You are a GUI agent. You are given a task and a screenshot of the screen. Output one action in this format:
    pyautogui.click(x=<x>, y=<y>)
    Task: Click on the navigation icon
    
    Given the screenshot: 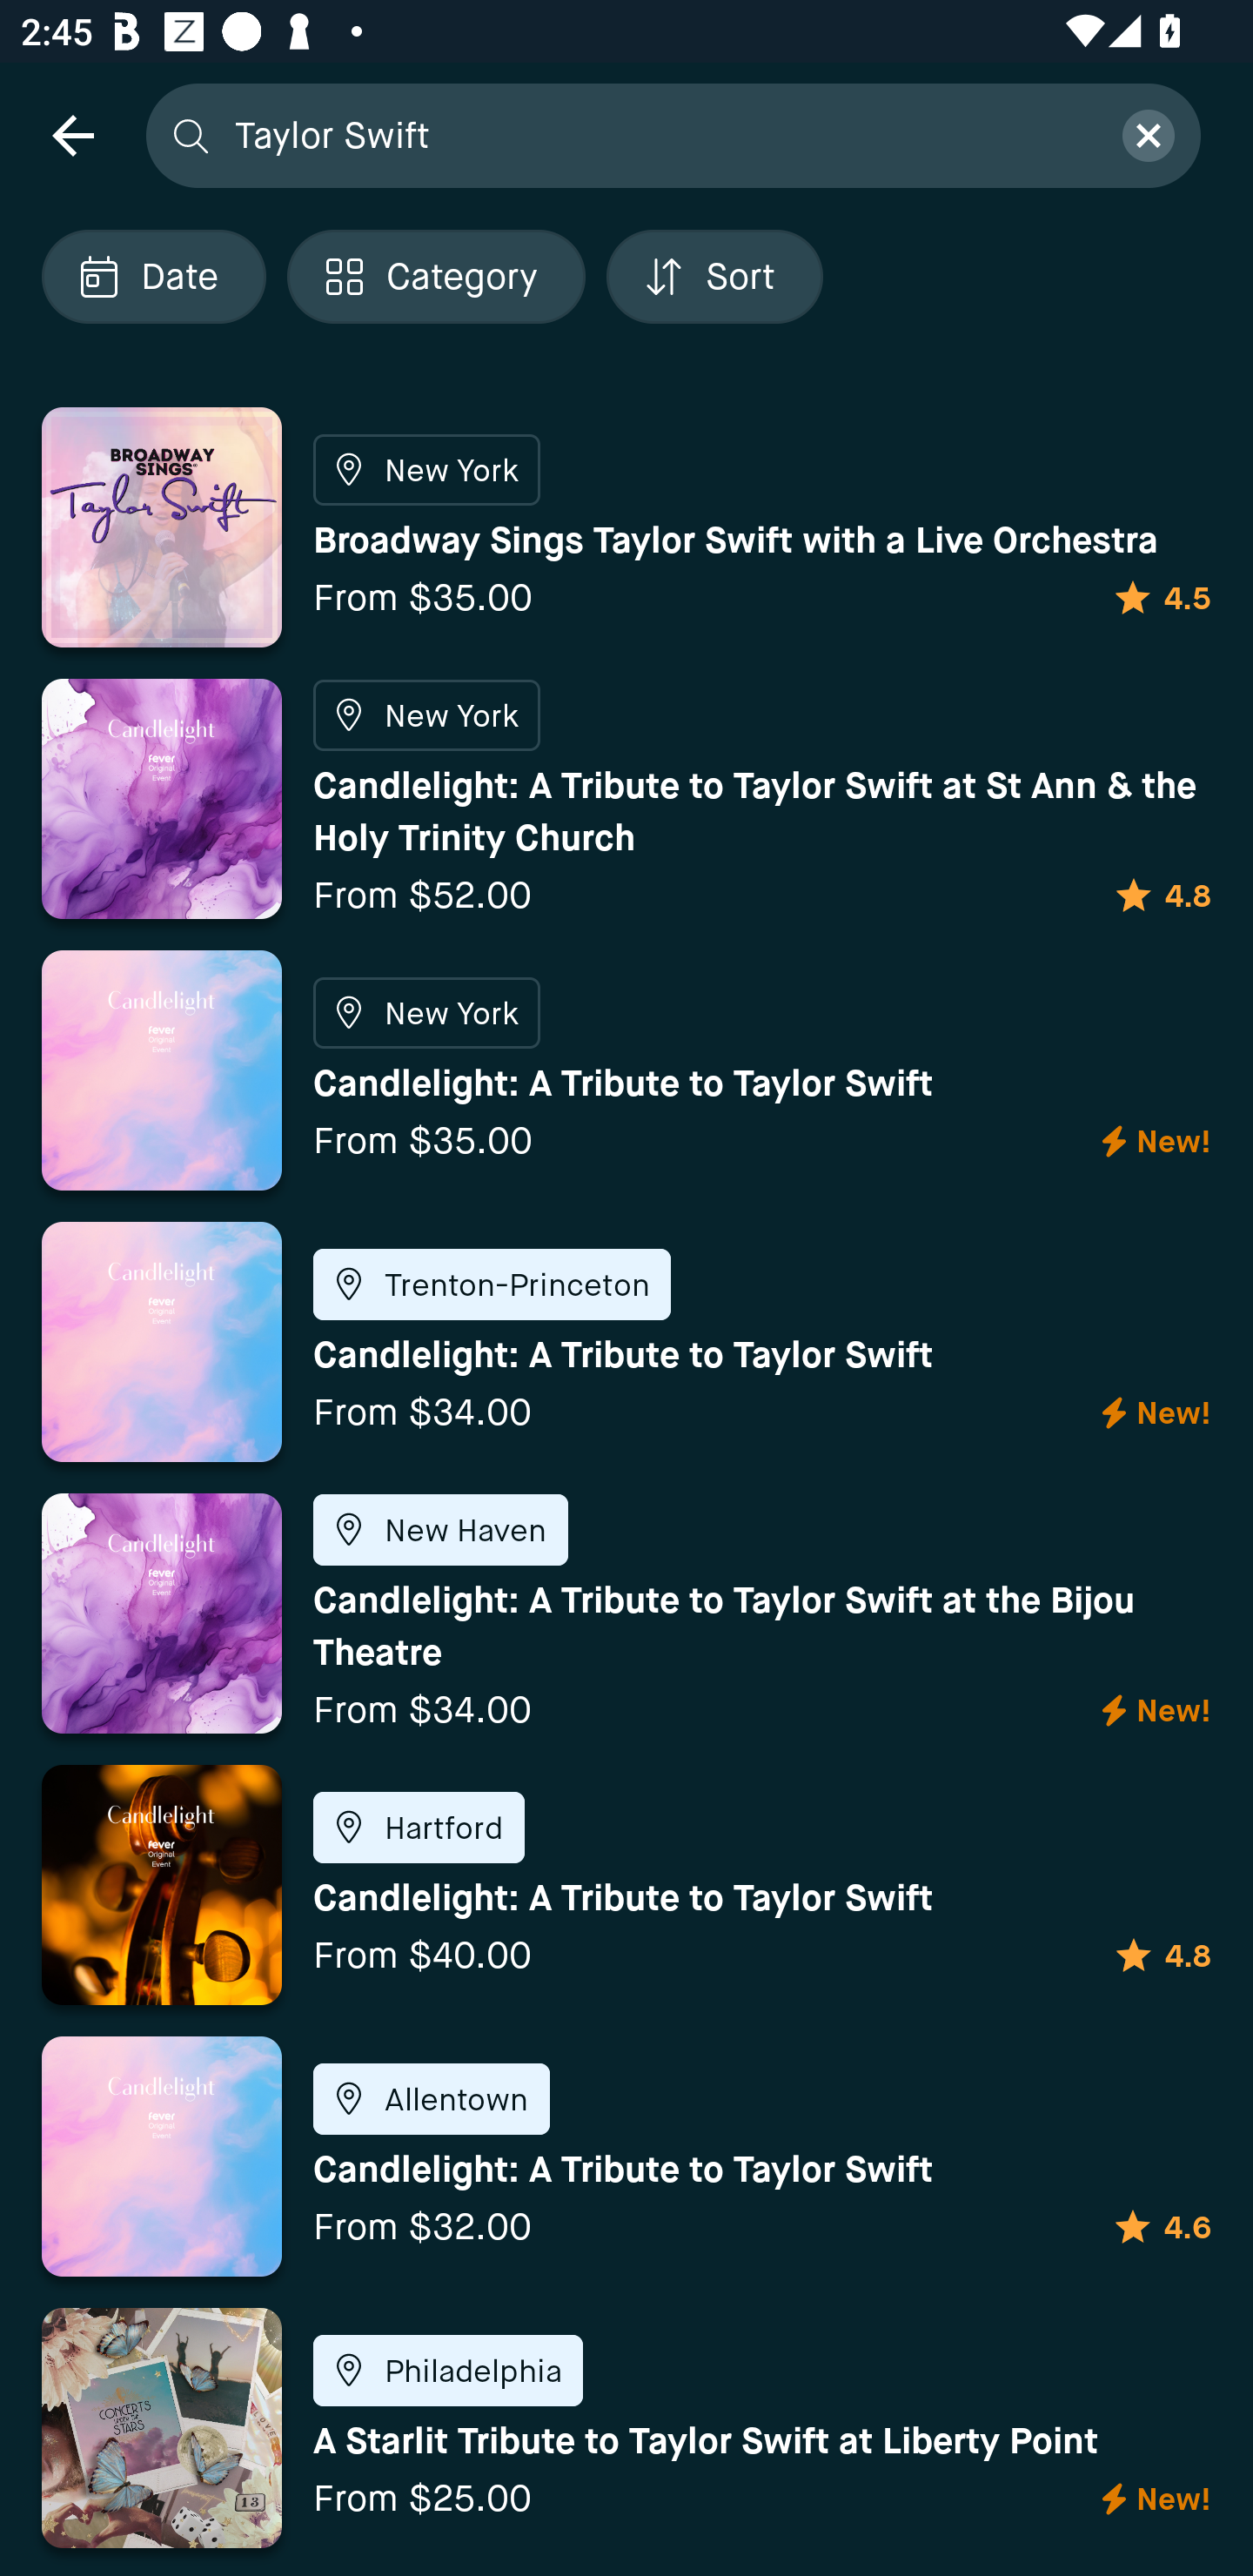 What is the action you would take?
    pyautogui.click(x=72, y=134)
    